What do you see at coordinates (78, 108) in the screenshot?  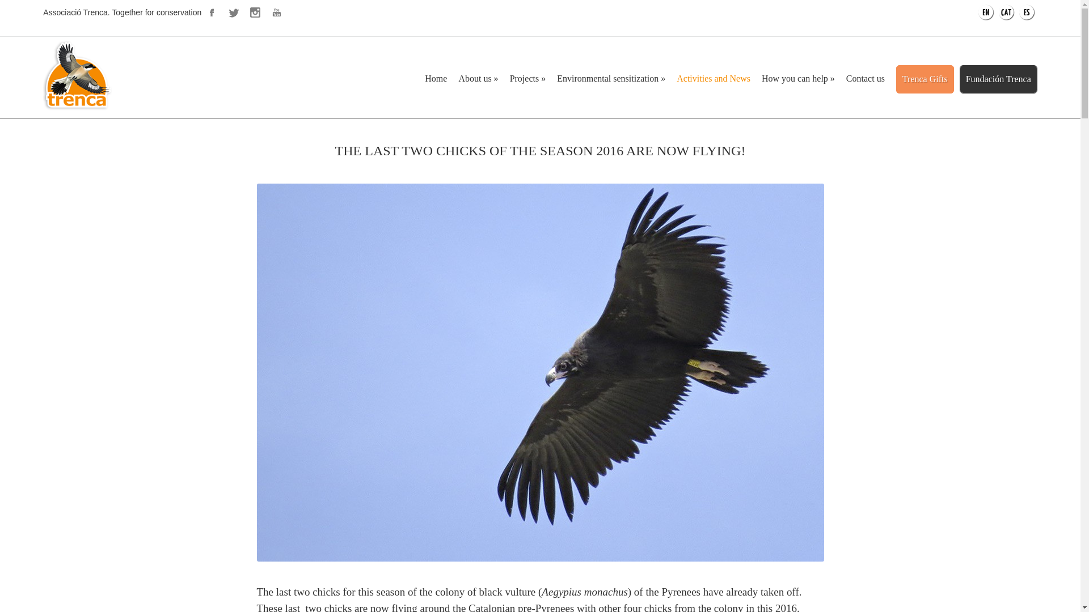 I see `TRENCA` at bounding box center [78, 108].